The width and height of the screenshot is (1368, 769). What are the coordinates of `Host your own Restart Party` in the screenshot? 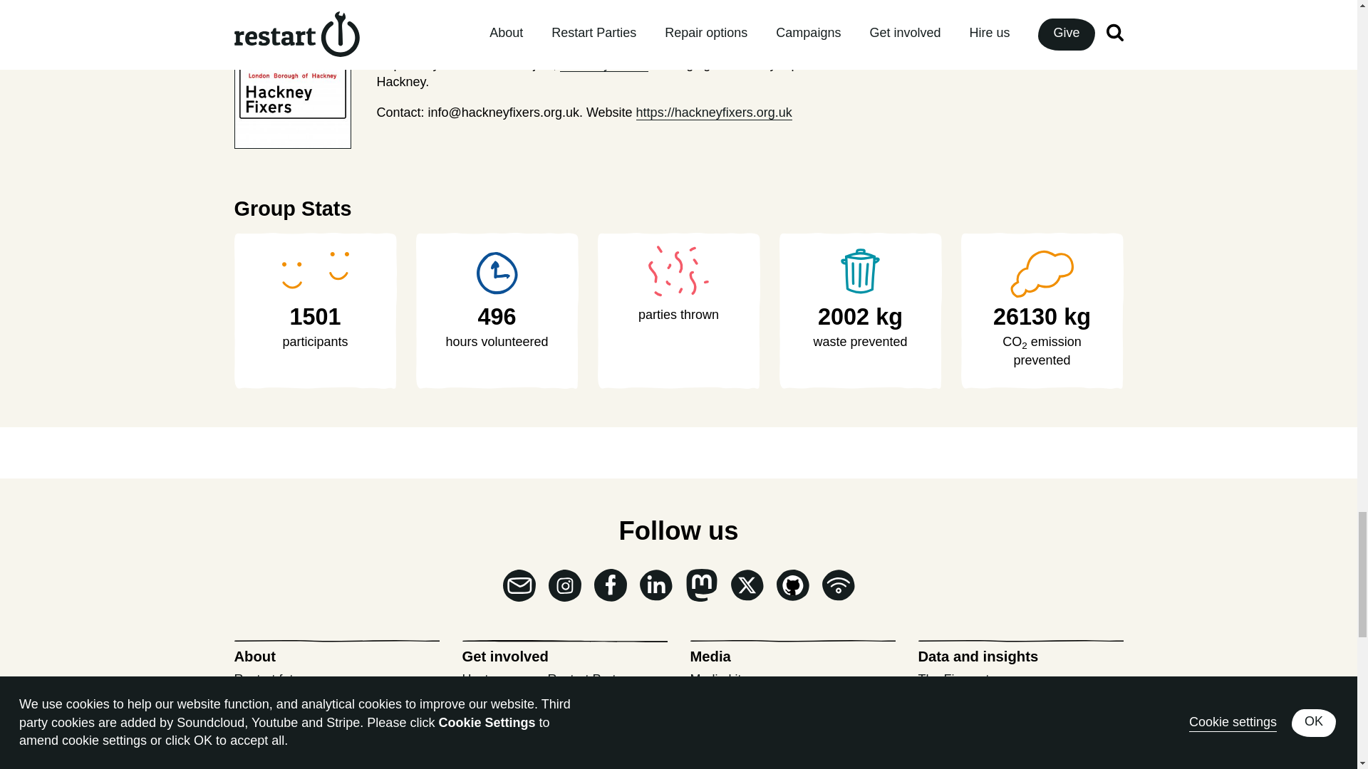 It's located at (541, 679).